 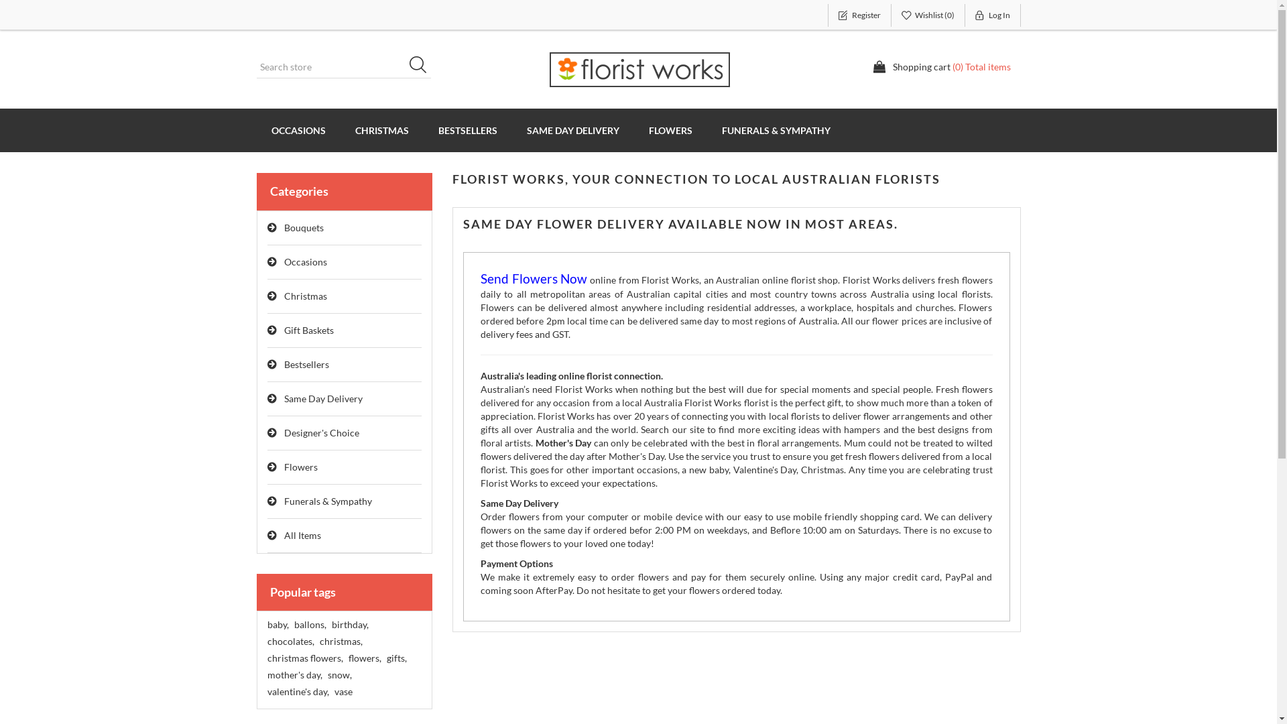 I want to click on All Items, so click(x=345, y=536).